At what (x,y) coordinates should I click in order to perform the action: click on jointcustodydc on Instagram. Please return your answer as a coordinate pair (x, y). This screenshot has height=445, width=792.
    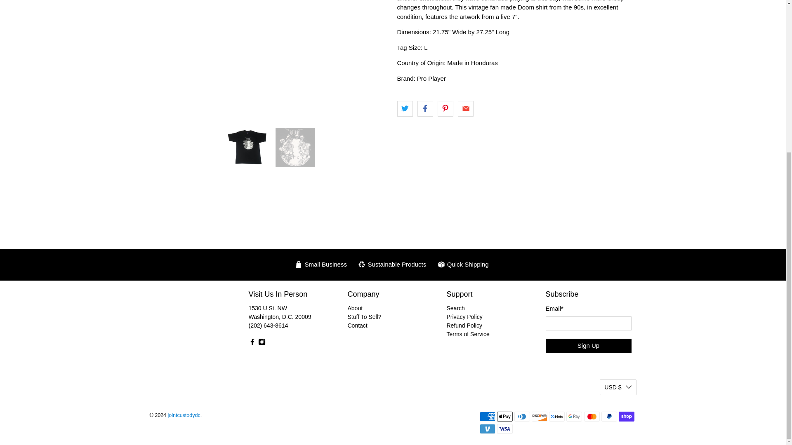
    Looking at the image, I should click on (262, 344).